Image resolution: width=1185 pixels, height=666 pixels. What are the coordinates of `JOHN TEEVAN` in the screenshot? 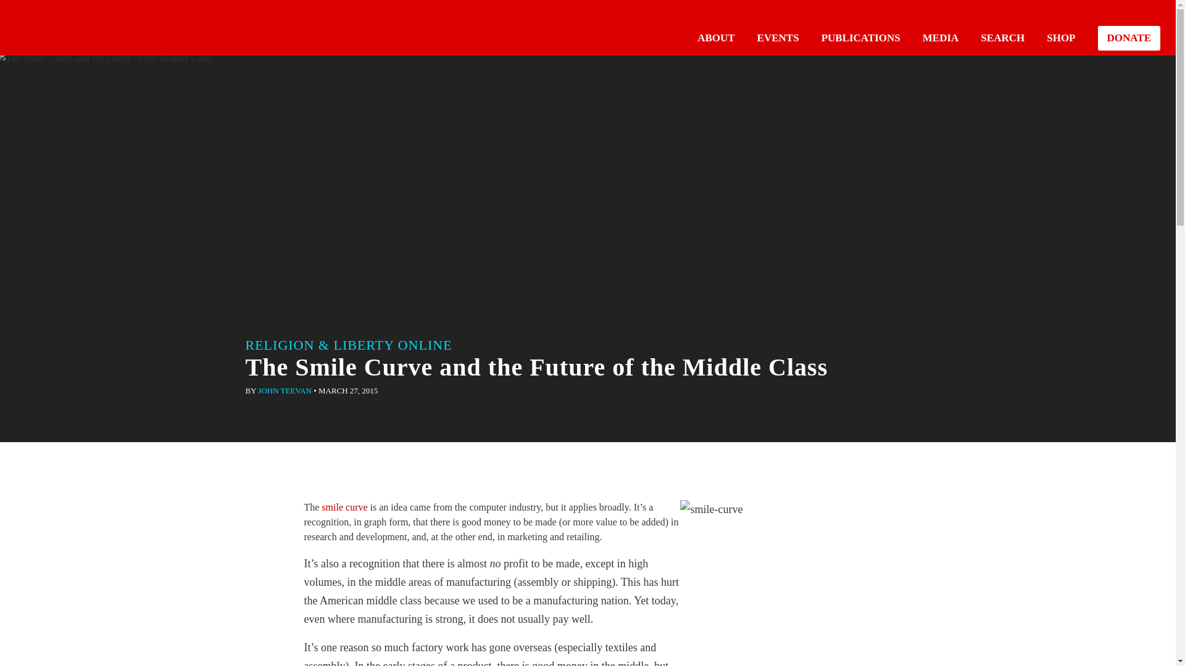 It's located at (285, 391).